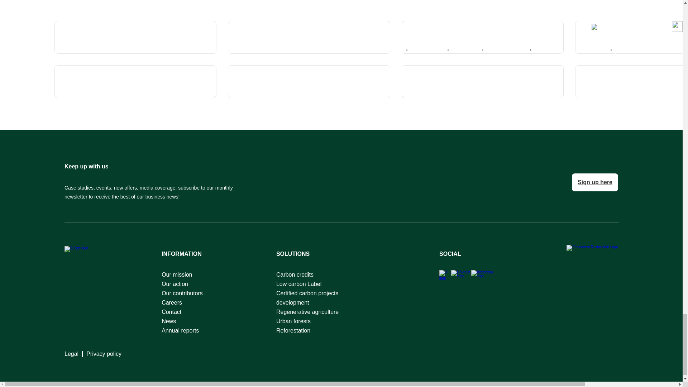 This screenshot has width=688, height=387. What do you see at coordinates (182, 302) in the screenshot?
I see `Careers` at bounding box center [182, 302].